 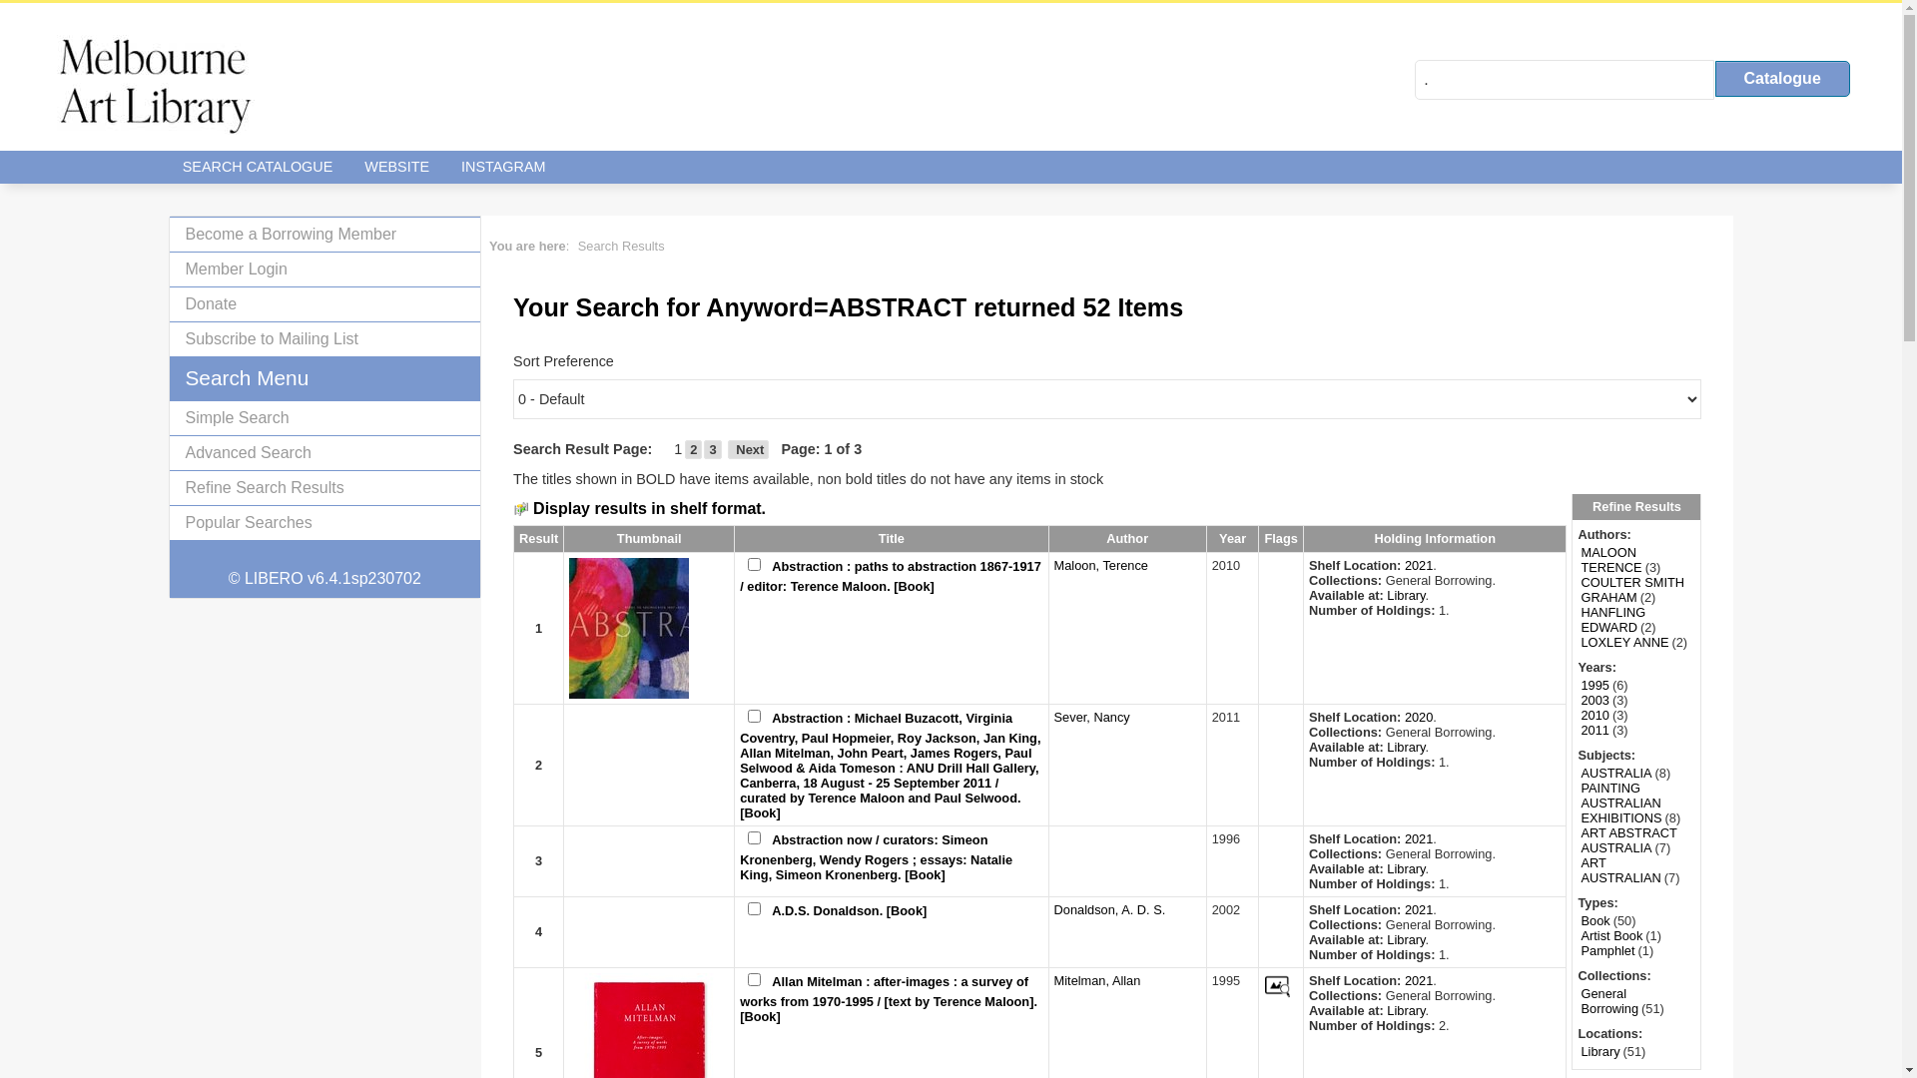 What do you see at coordinates (1406, 940) in the screenshot?
I see `Library` at bounding box center [1406, 940].